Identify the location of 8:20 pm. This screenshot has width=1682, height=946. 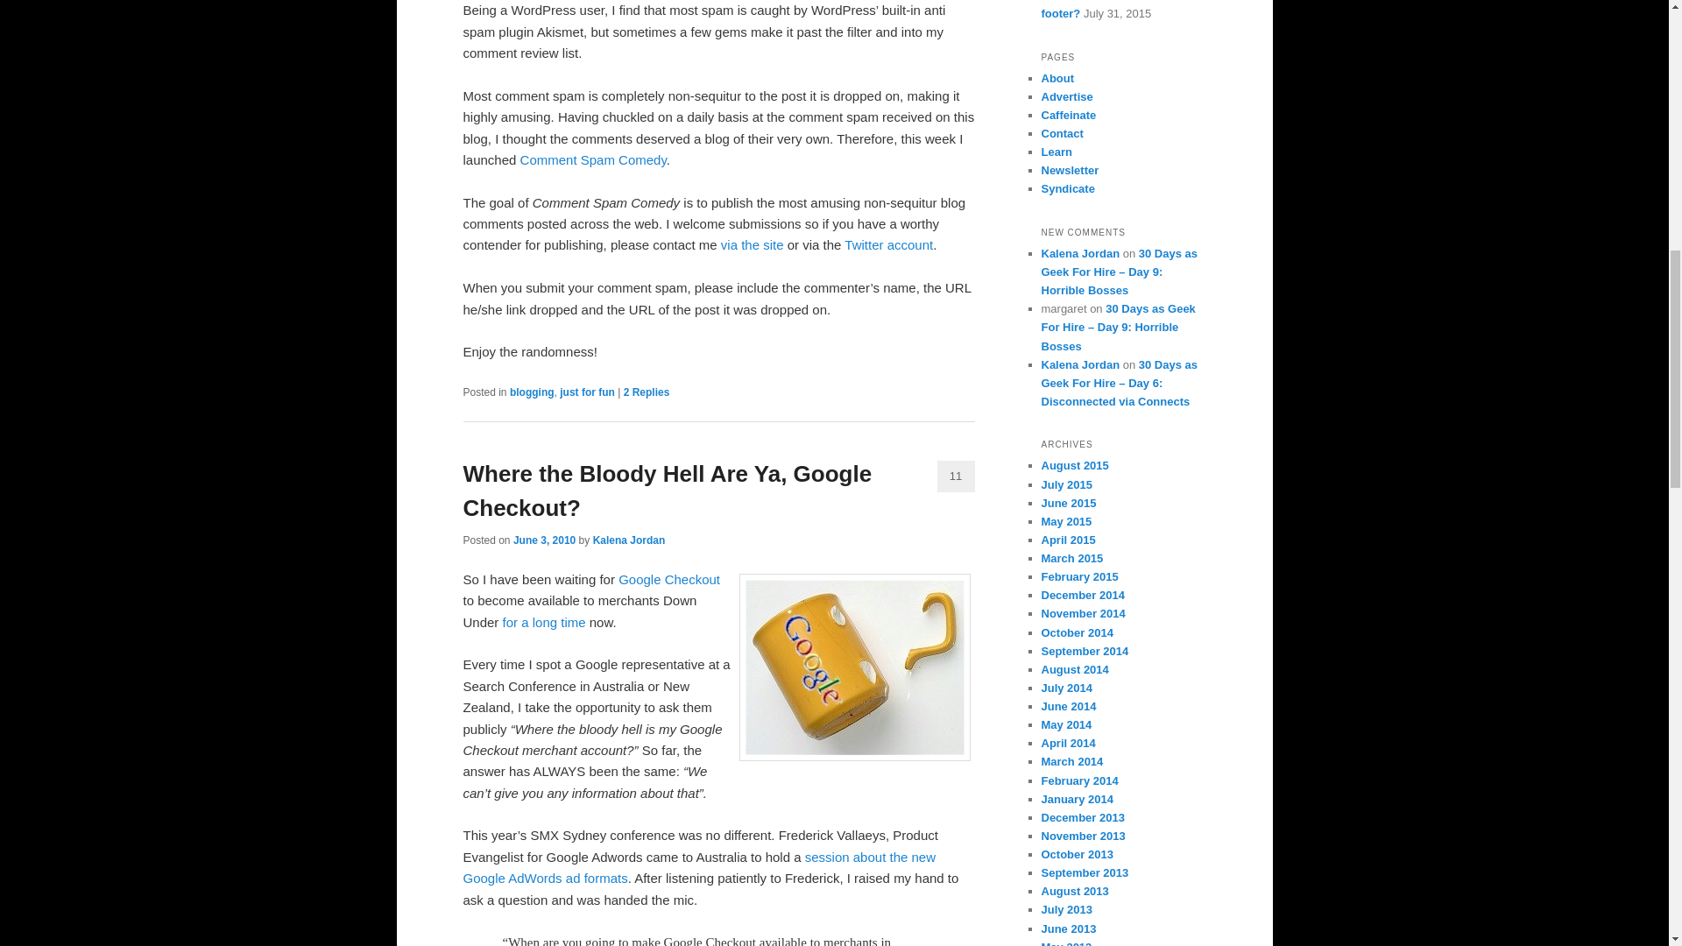
(543, 540).